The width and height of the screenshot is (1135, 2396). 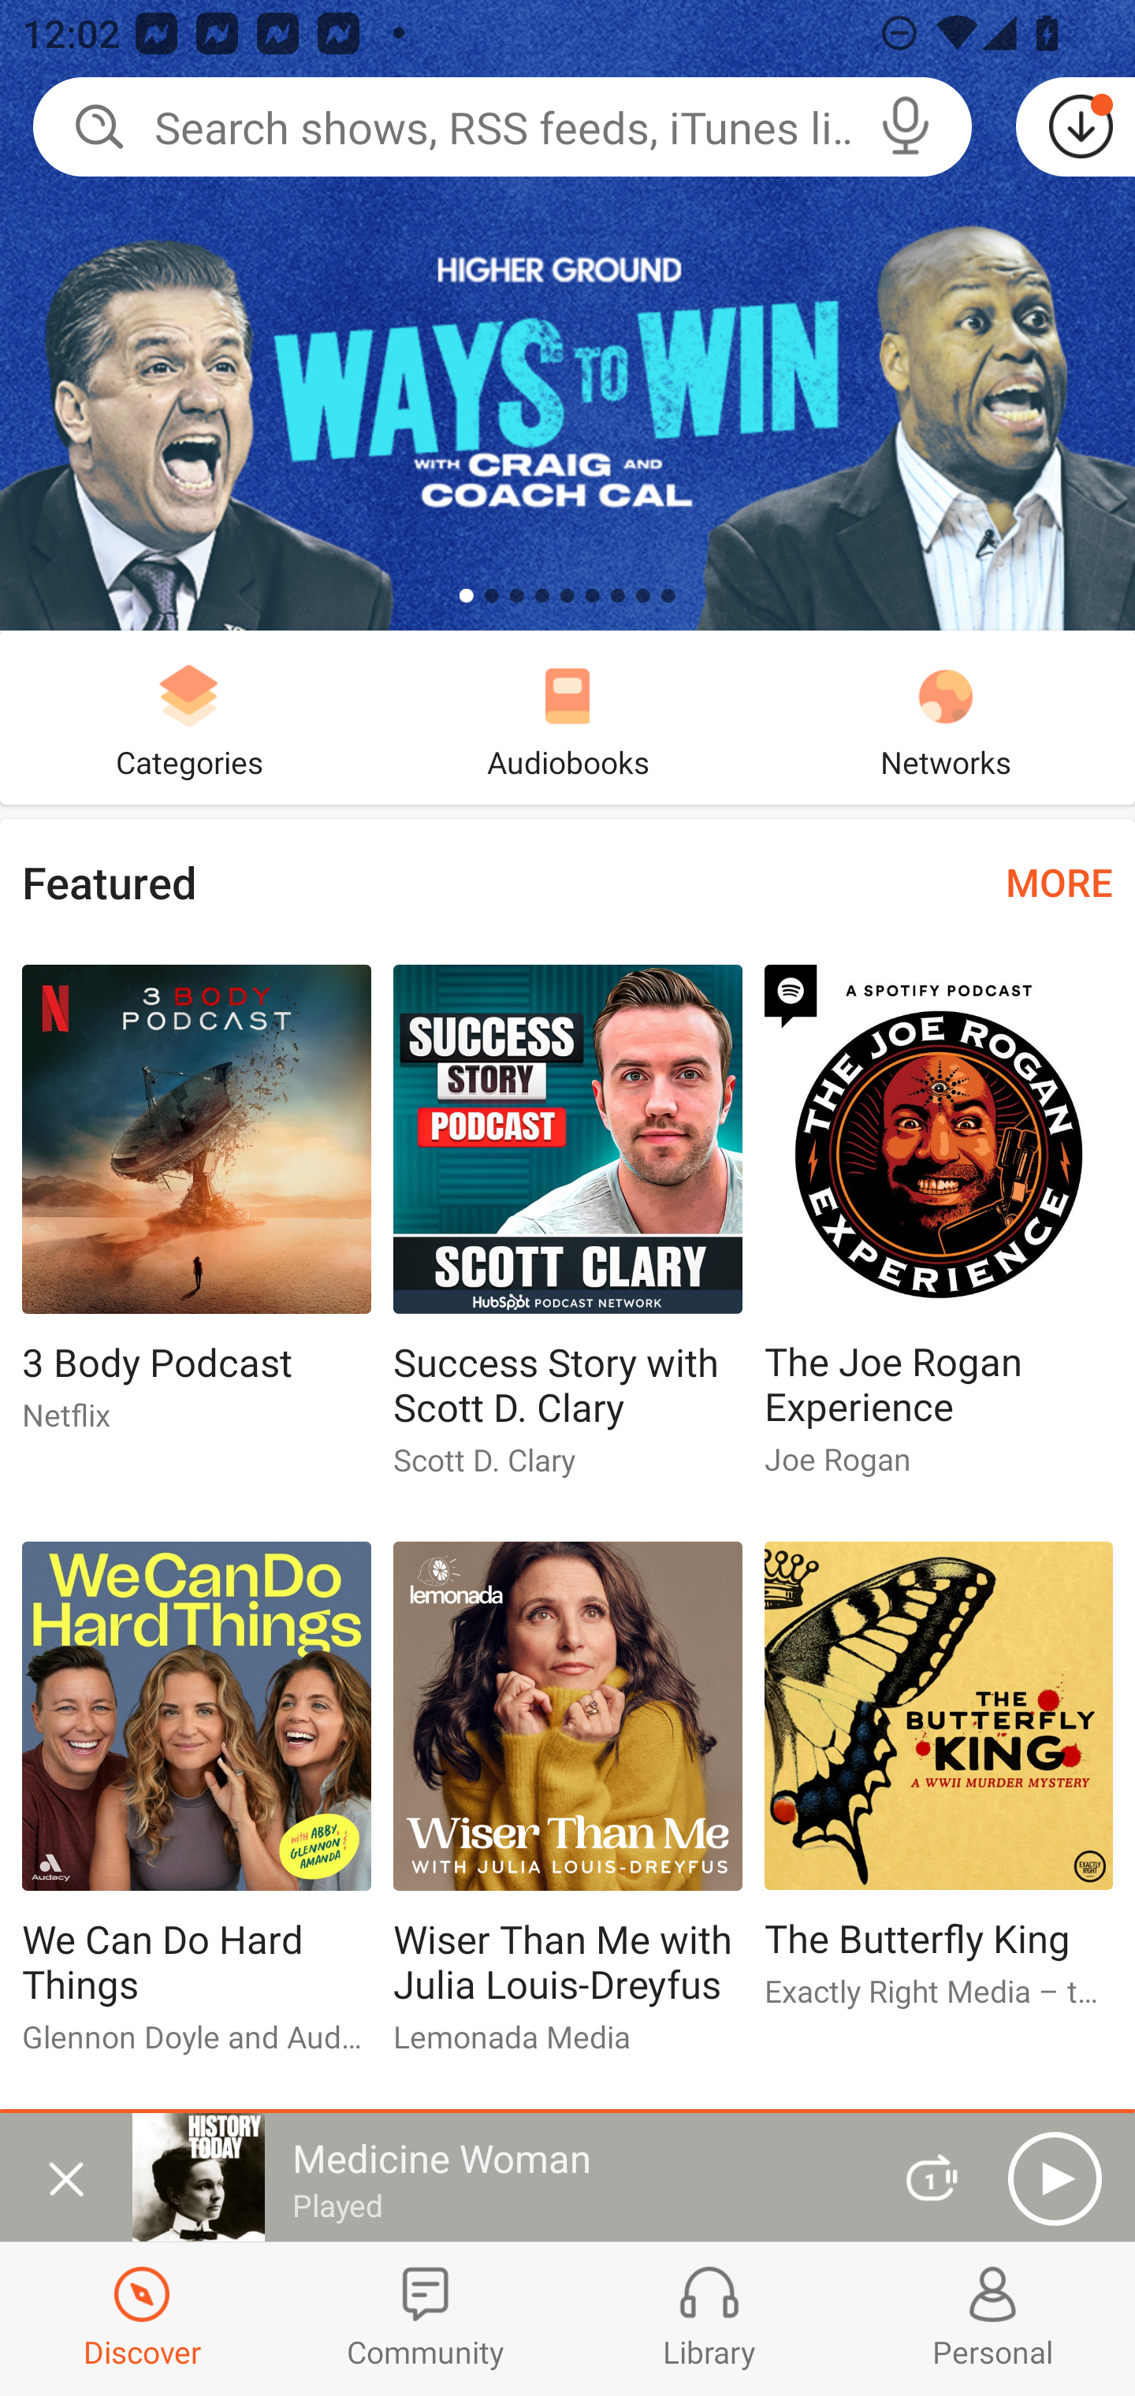 I want to click on Library, so click(x=709, y=2319).